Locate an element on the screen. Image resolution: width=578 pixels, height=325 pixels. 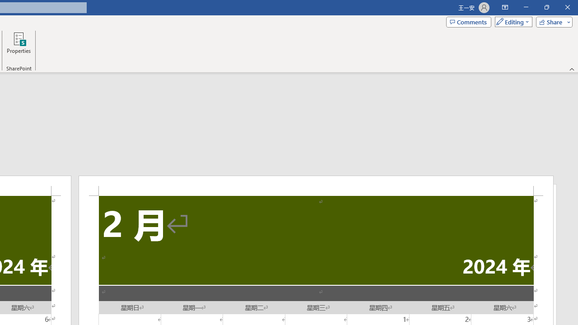
Header -Section 2- is located at coordinates (316, 186).